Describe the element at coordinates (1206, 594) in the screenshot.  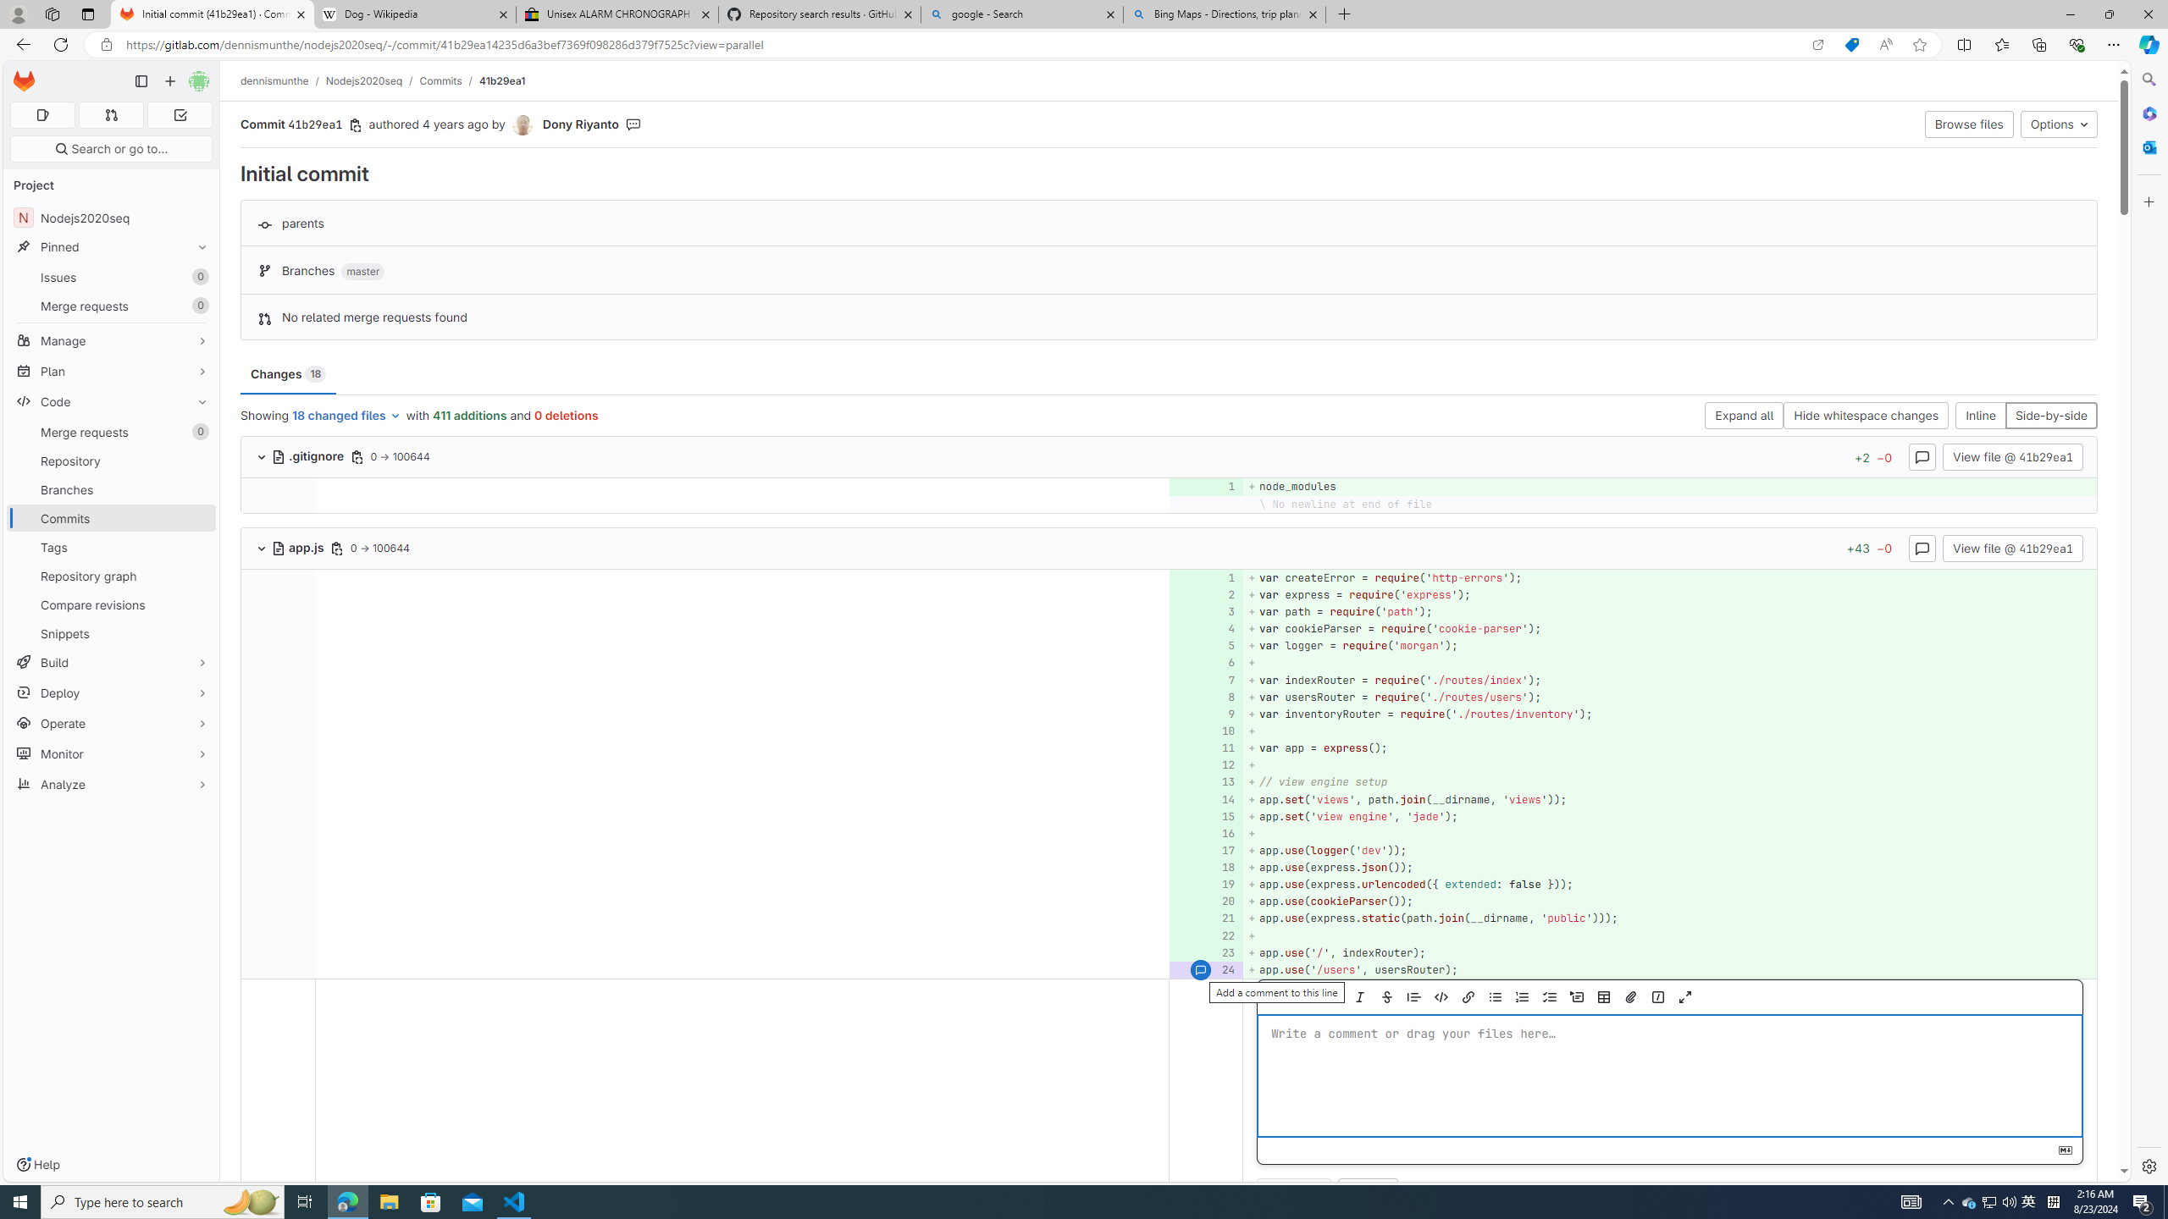
I see `Add a comment to this line 2` at that location.